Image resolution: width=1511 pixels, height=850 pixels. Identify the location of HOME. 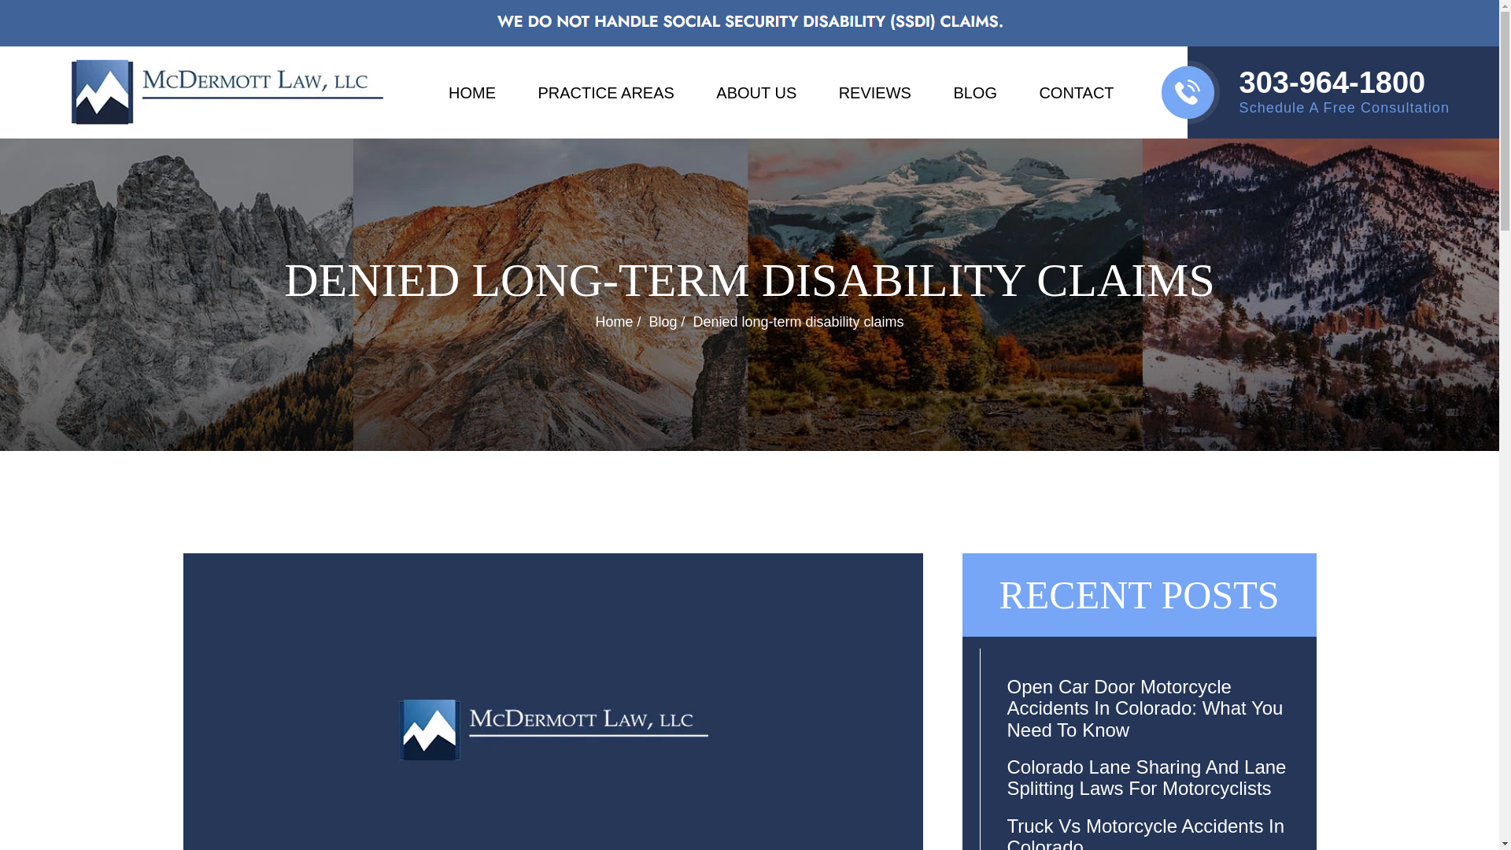
(472, 88).